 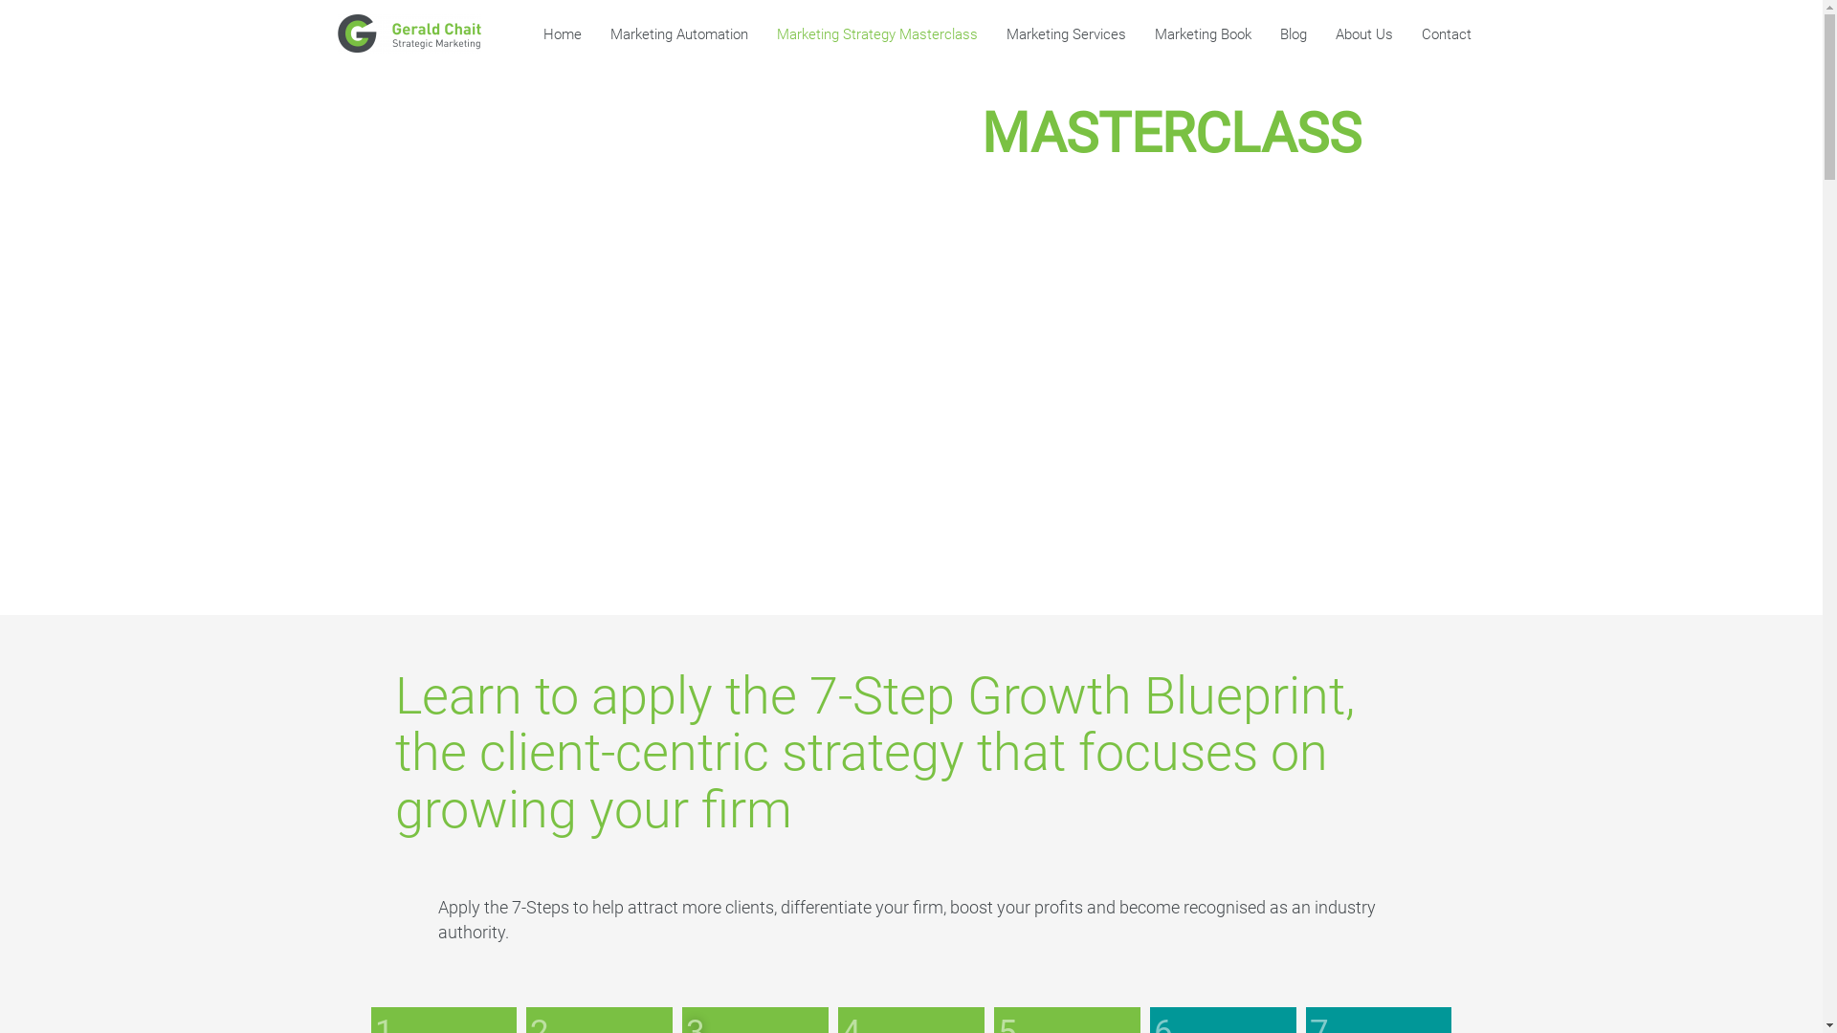 I want to click on About Us, so click(x=1363, y=34).